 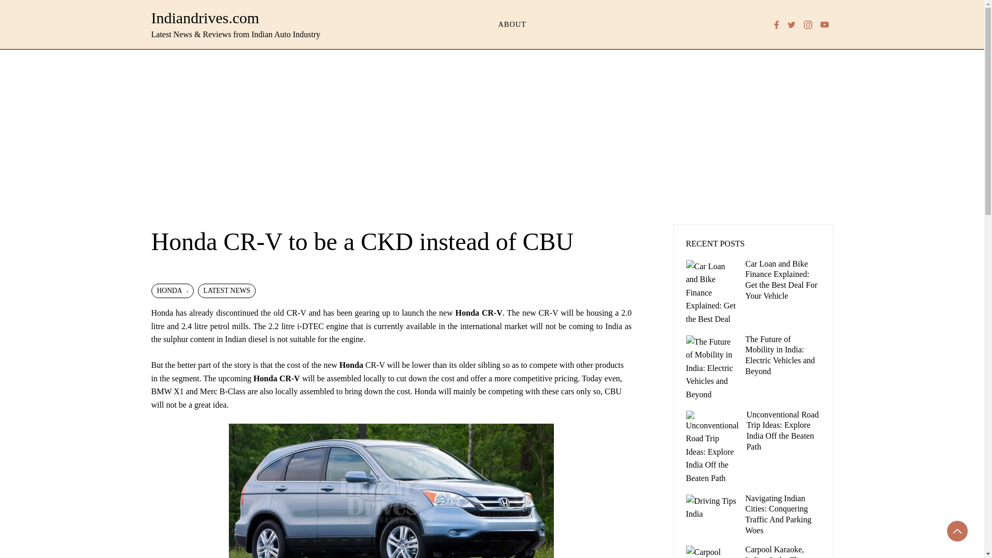 What do you see at coordinates (226, 290) in the screenshot?
I see `LATEST NEWS` at bounding box center [226, 290].